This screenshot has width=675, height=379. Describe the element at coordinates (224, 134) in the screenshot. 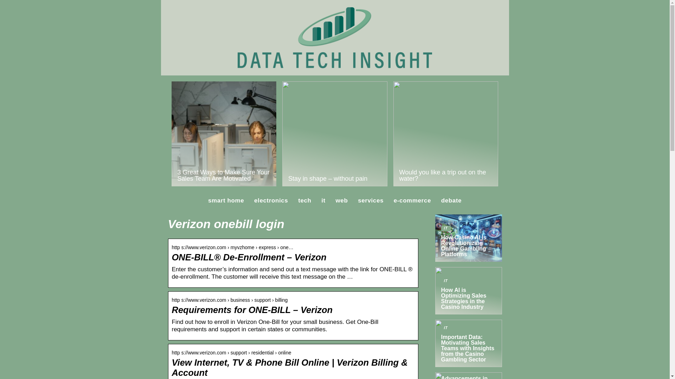

I see `3 Great Ways to Make Sure Your Sales Team Are Motivated` at that location.